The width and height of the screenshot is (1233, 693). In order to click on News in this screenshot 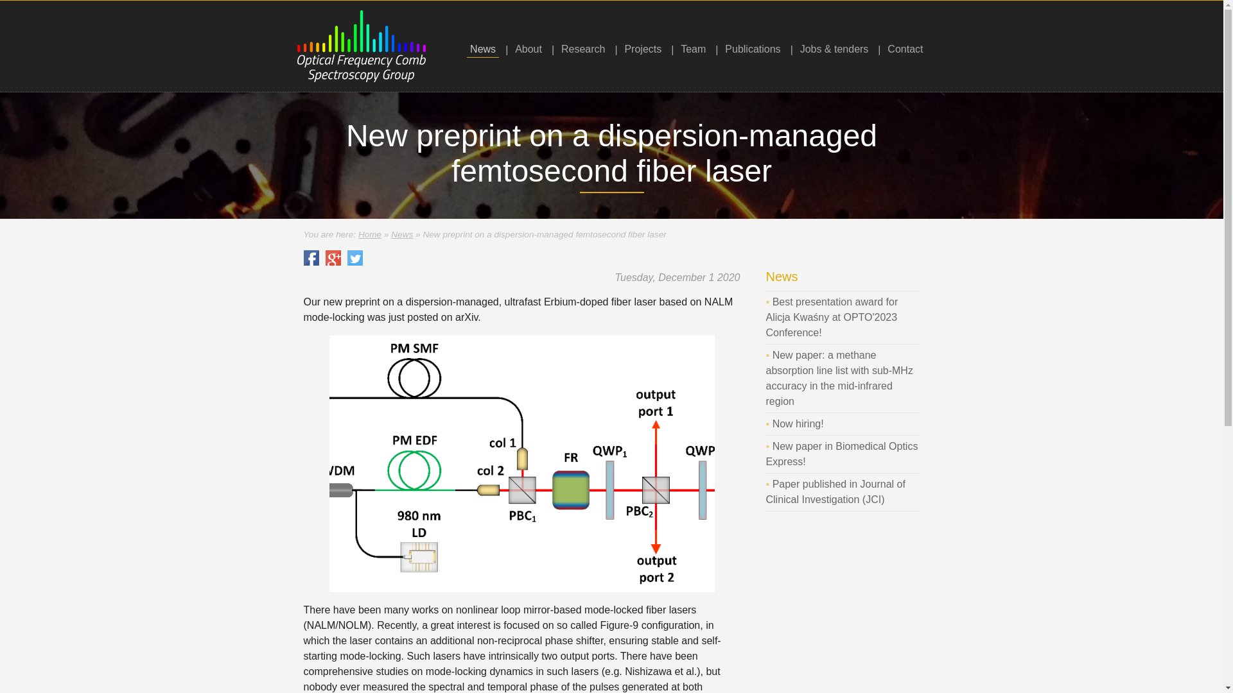, I will do `click(483, 49)`.